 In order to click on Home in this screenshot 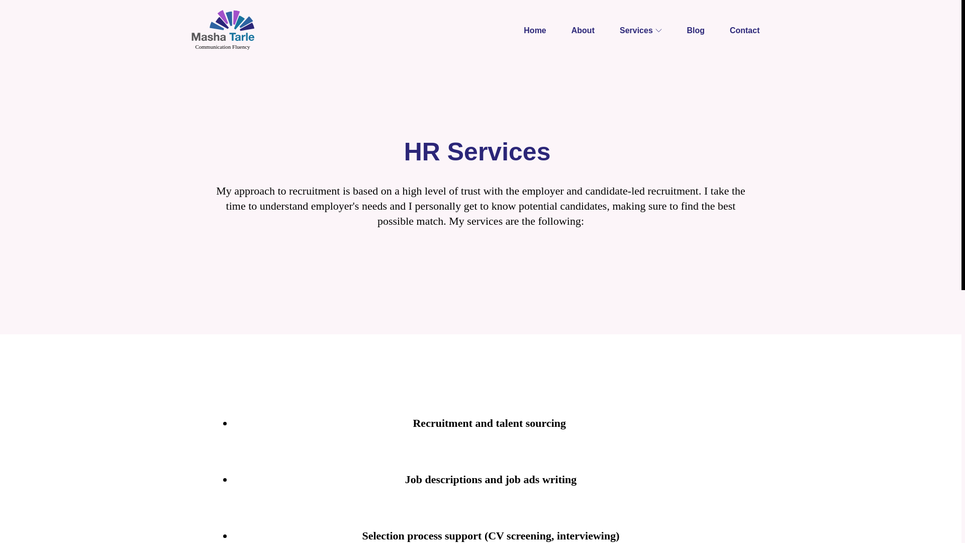, I will do `click(534, 30)`.